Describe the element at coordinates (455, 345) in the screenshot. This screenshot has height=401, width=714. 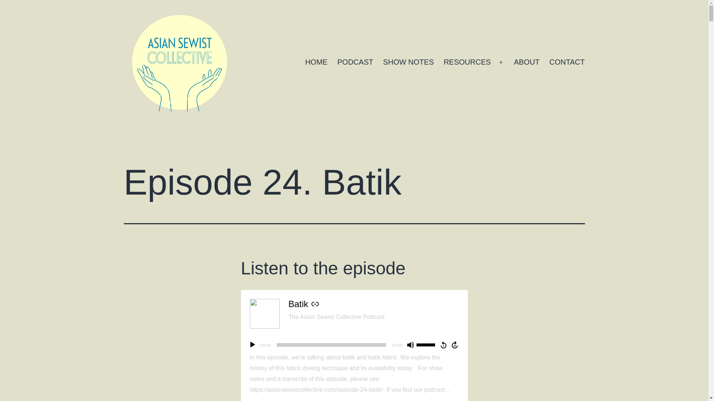
I see `Skip Forward` at that location.